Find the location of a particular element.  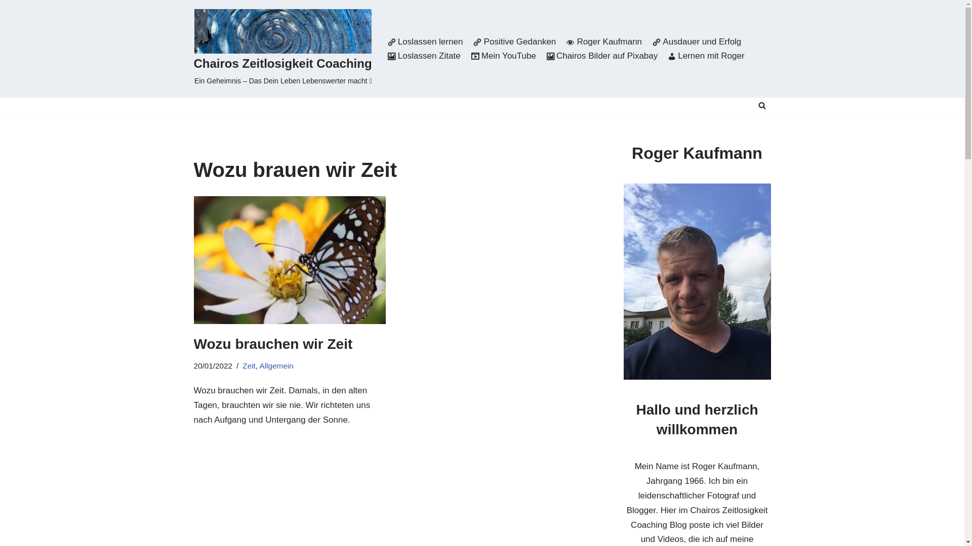

Zeit is located at coordinates (249, 366).